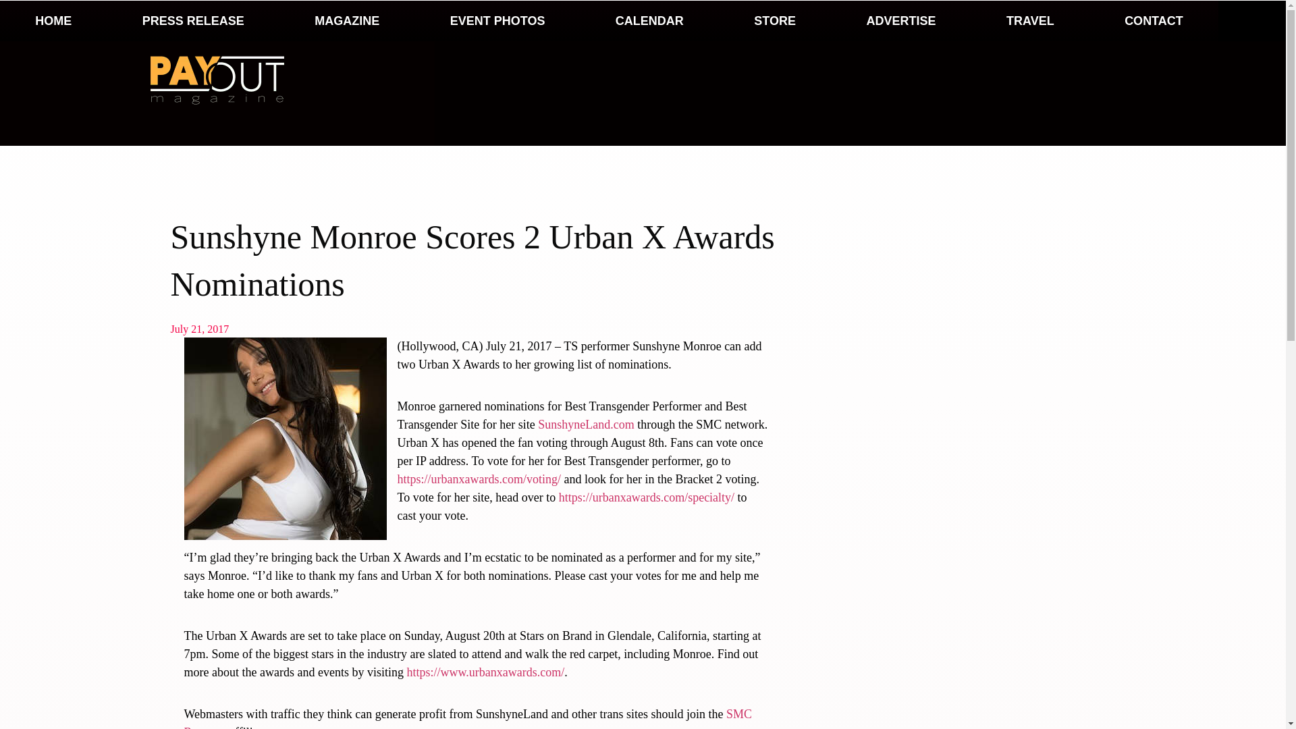 This screenshot has height=729, width=1296. Describe the element at coordinates (1154, 20) in the screenshot. I see `CONTACT` at that location.